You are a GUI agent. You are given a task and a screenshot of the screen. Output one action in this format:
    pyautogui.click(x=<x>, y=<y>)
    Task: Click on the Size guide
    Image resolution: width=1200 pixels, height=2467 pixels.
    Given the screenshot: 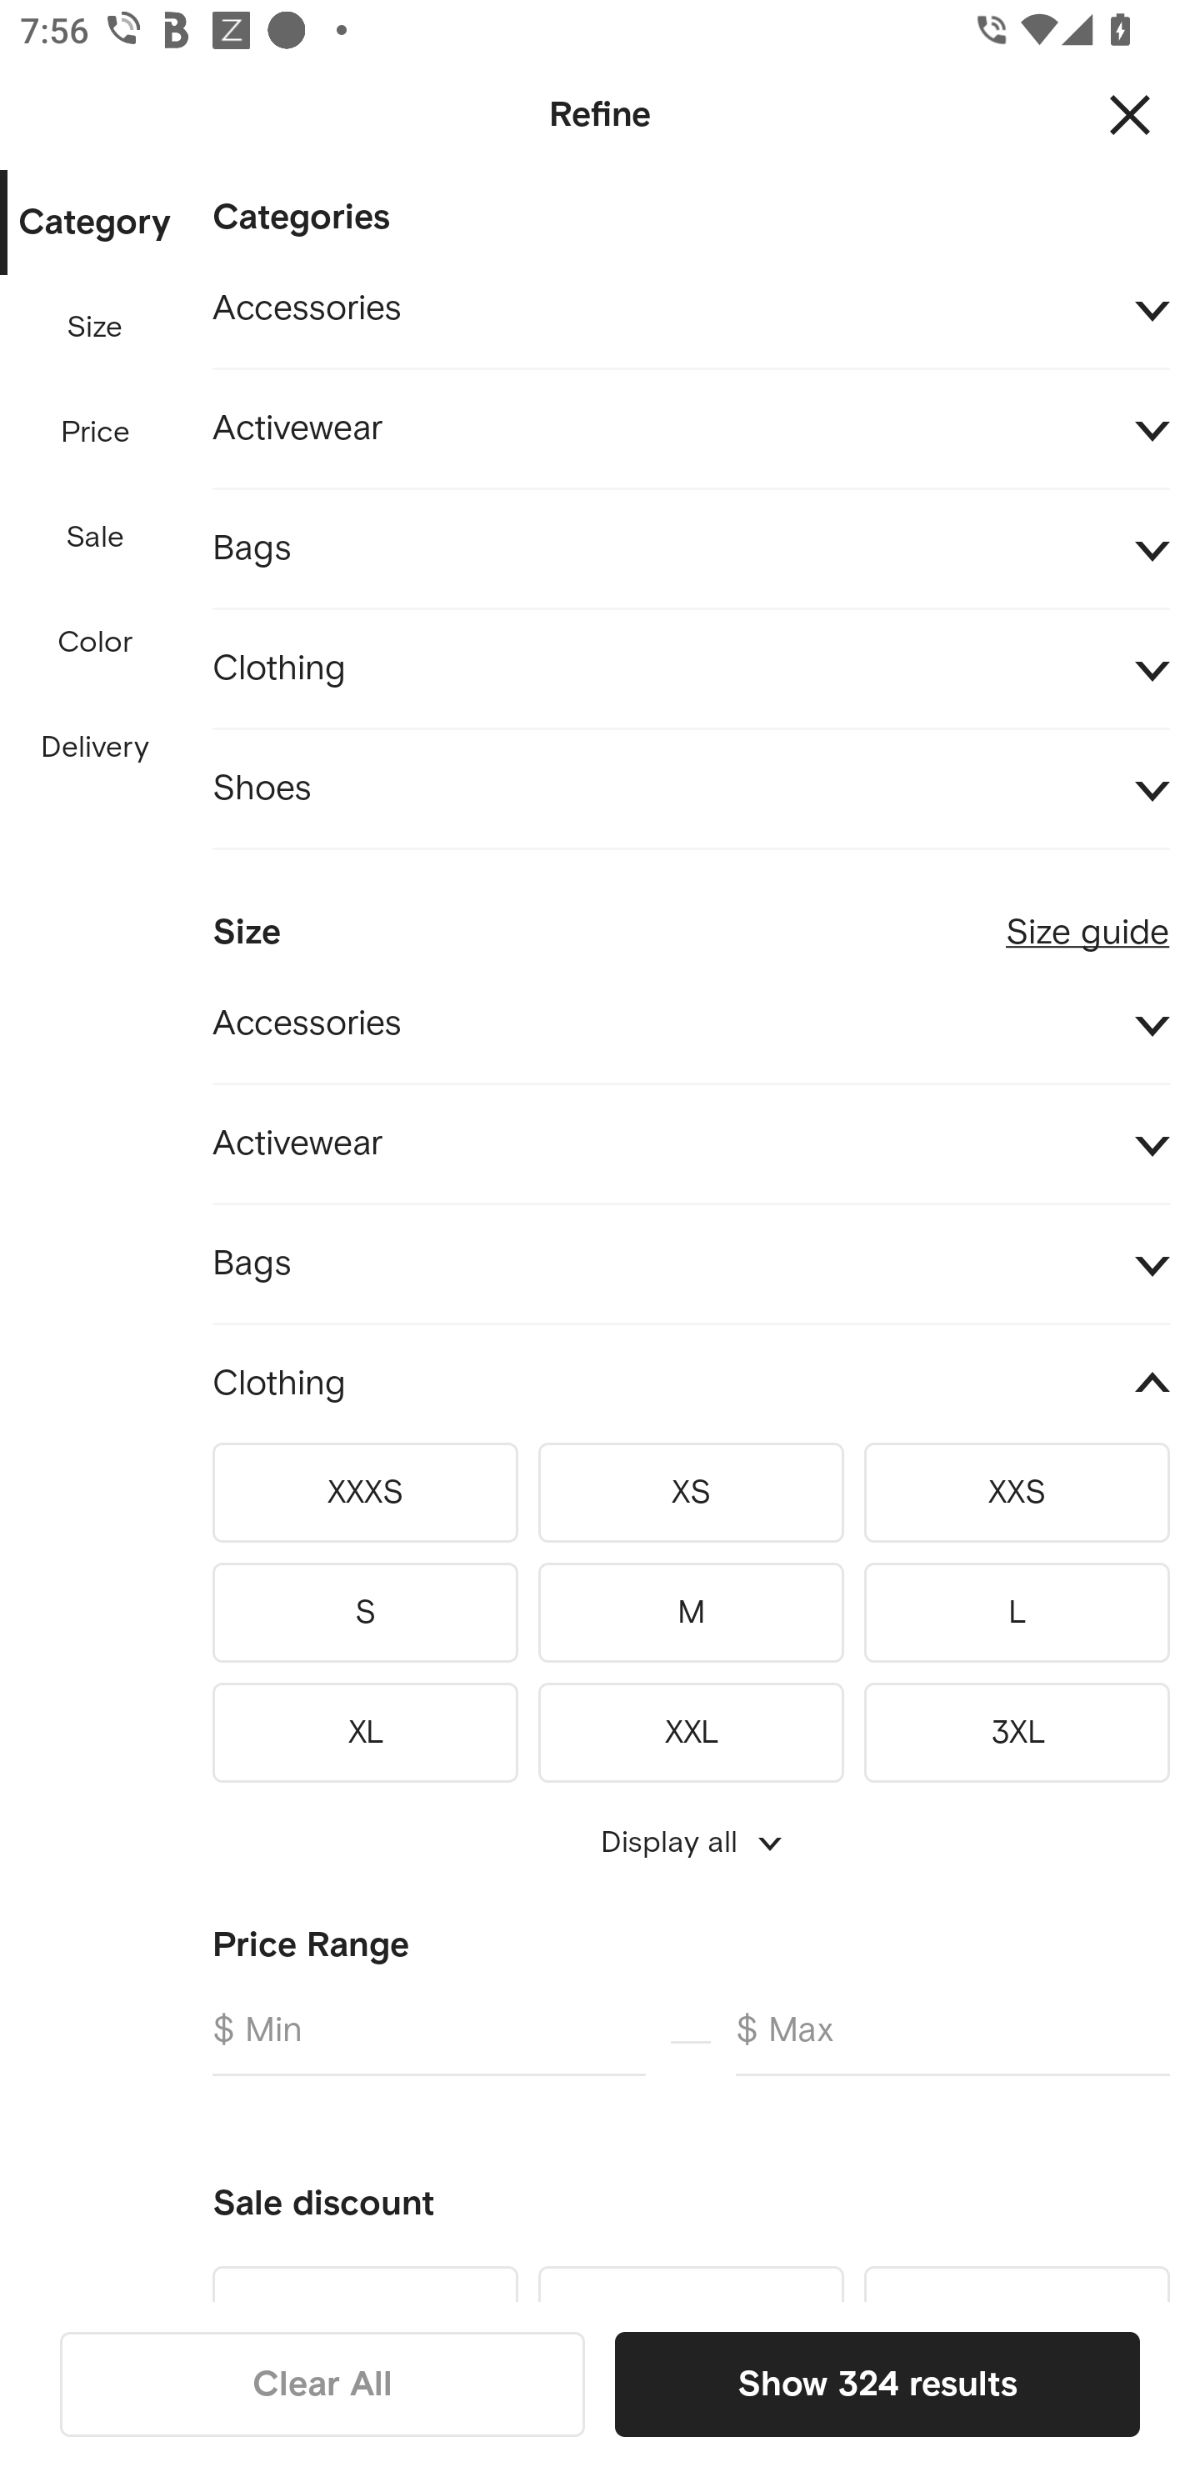 What is the action you would take?
    pyautogui.click(x=1087, y=921)
    